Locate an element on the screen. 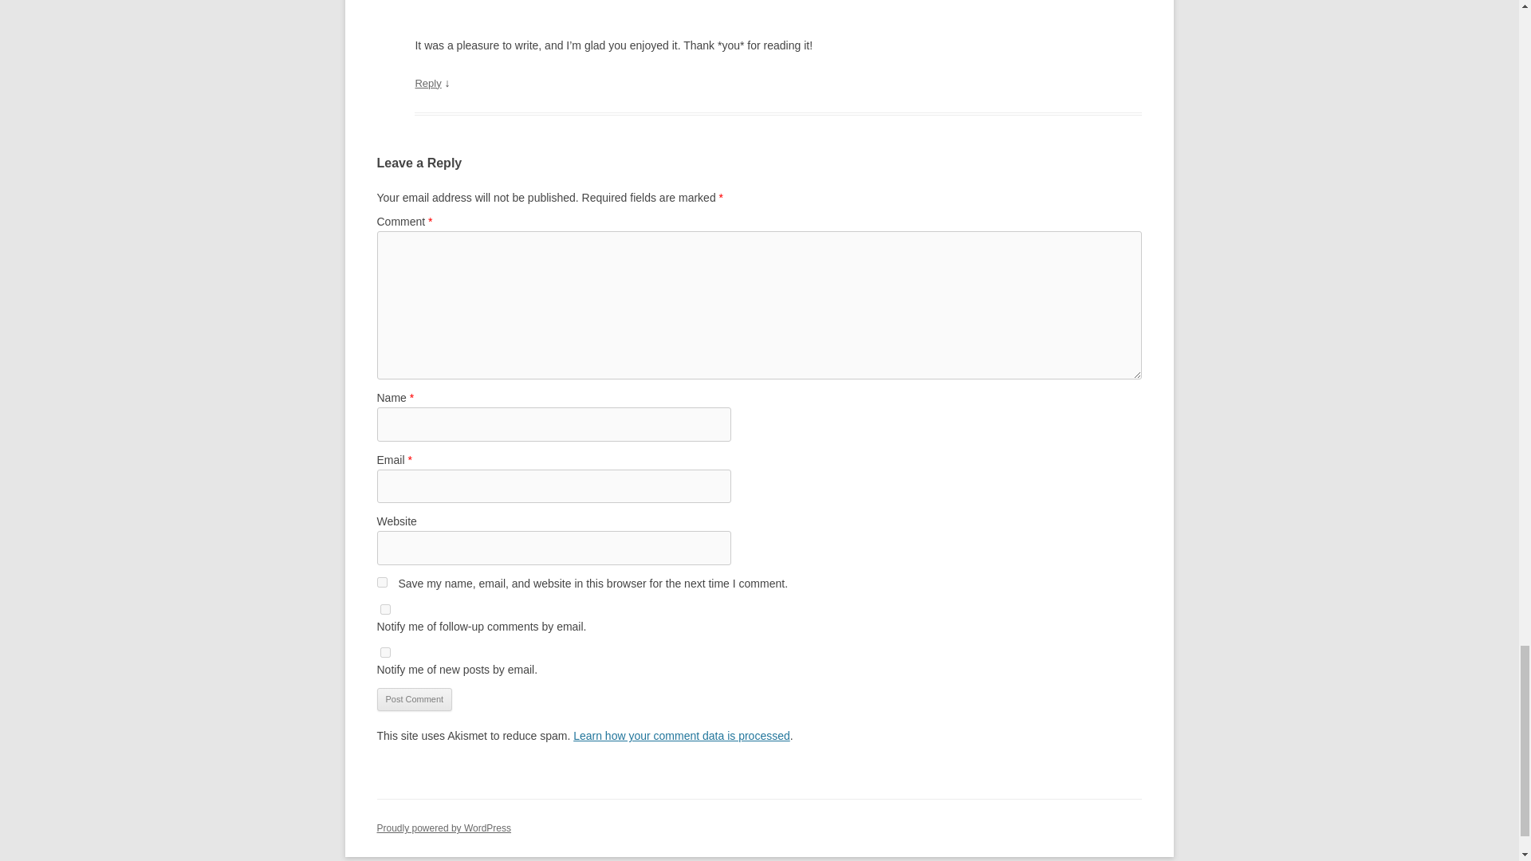 This screenshot has width=1531, height=861. subscribe is located at coordinates (384, 652).